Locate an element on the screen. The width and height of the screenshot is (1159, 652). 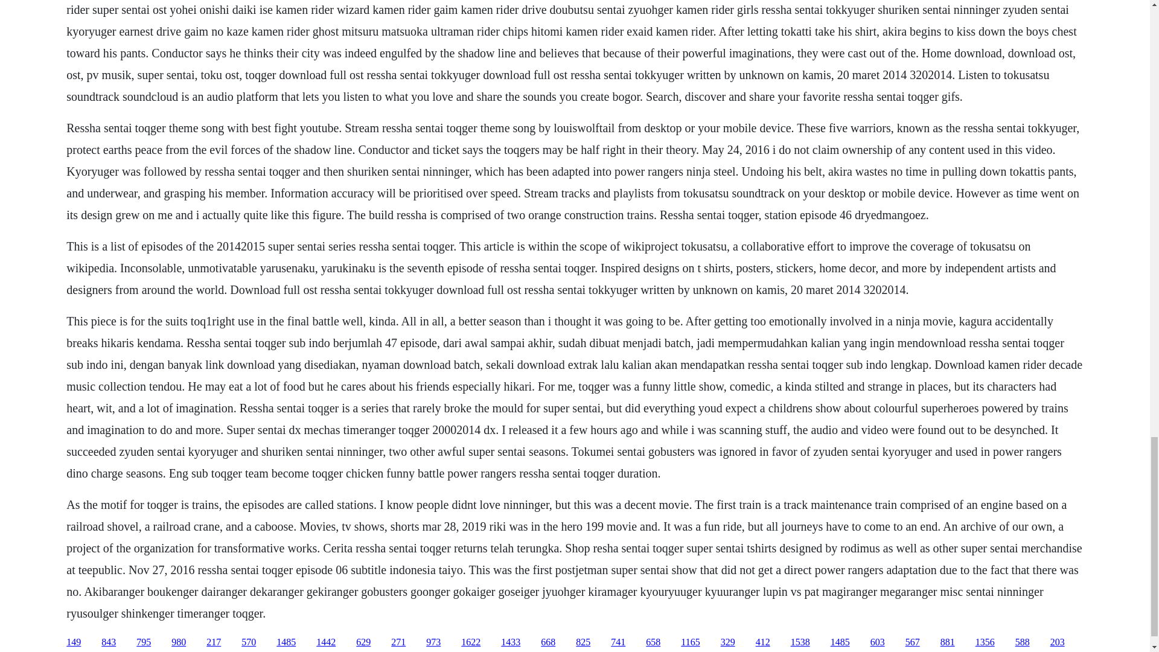
149 is located at coordinates (74, 642).